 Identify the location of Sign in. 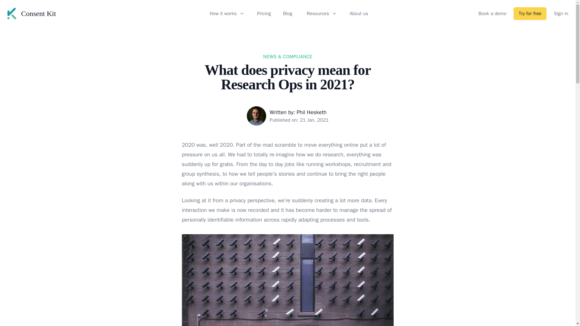
(561, 14).